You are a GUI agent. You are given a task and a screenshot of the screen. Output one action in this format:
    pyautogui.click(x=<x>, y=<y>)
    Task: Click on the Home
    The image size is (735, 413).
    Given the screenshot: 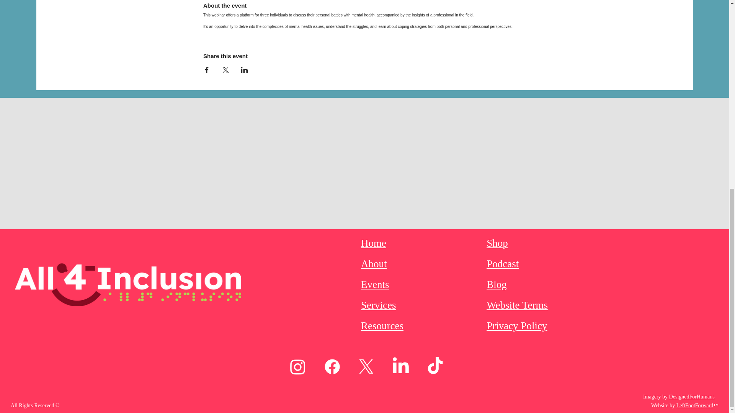 What is the action you would take?
    pyautogui.click(x=374, y=243)
    